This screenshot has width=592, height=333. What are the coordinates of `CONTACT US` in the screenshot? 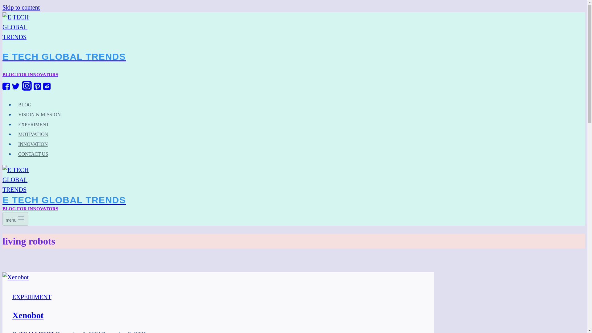 It's located at (36, 332).